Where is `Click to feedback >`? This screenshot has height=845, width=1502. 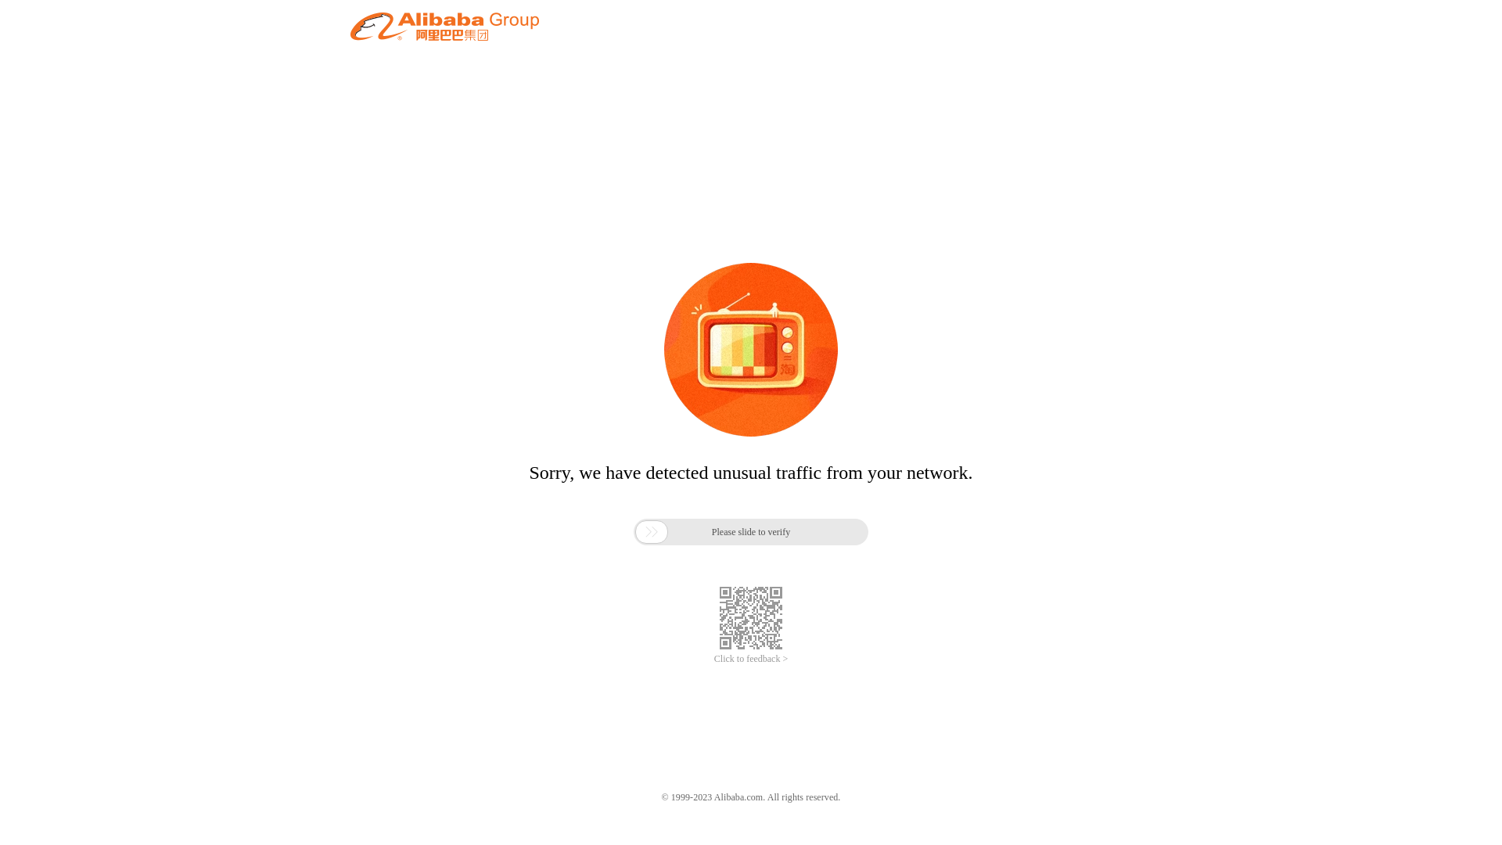
Click to feedback > is located at coordinates (751, 659).